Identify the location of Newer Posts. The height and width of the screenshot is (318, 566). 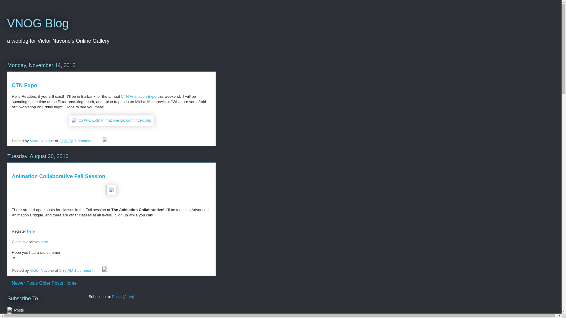
(25, 283).